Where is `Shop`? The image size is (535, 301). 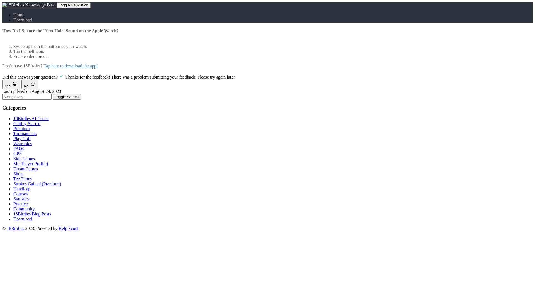
Shop is located at coordinates (18, 174).